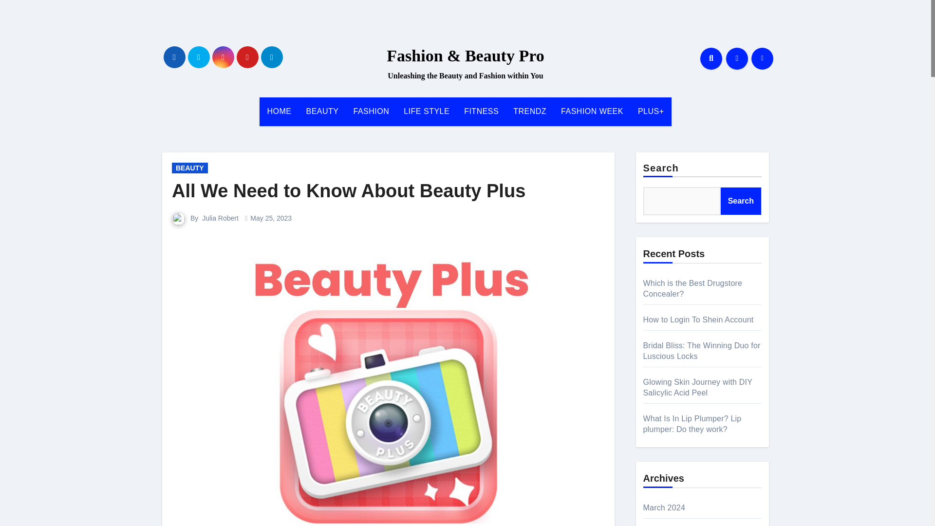 The width and height of the screenshot is (935, 526). I want to click on FASHION, so click(371, 111).